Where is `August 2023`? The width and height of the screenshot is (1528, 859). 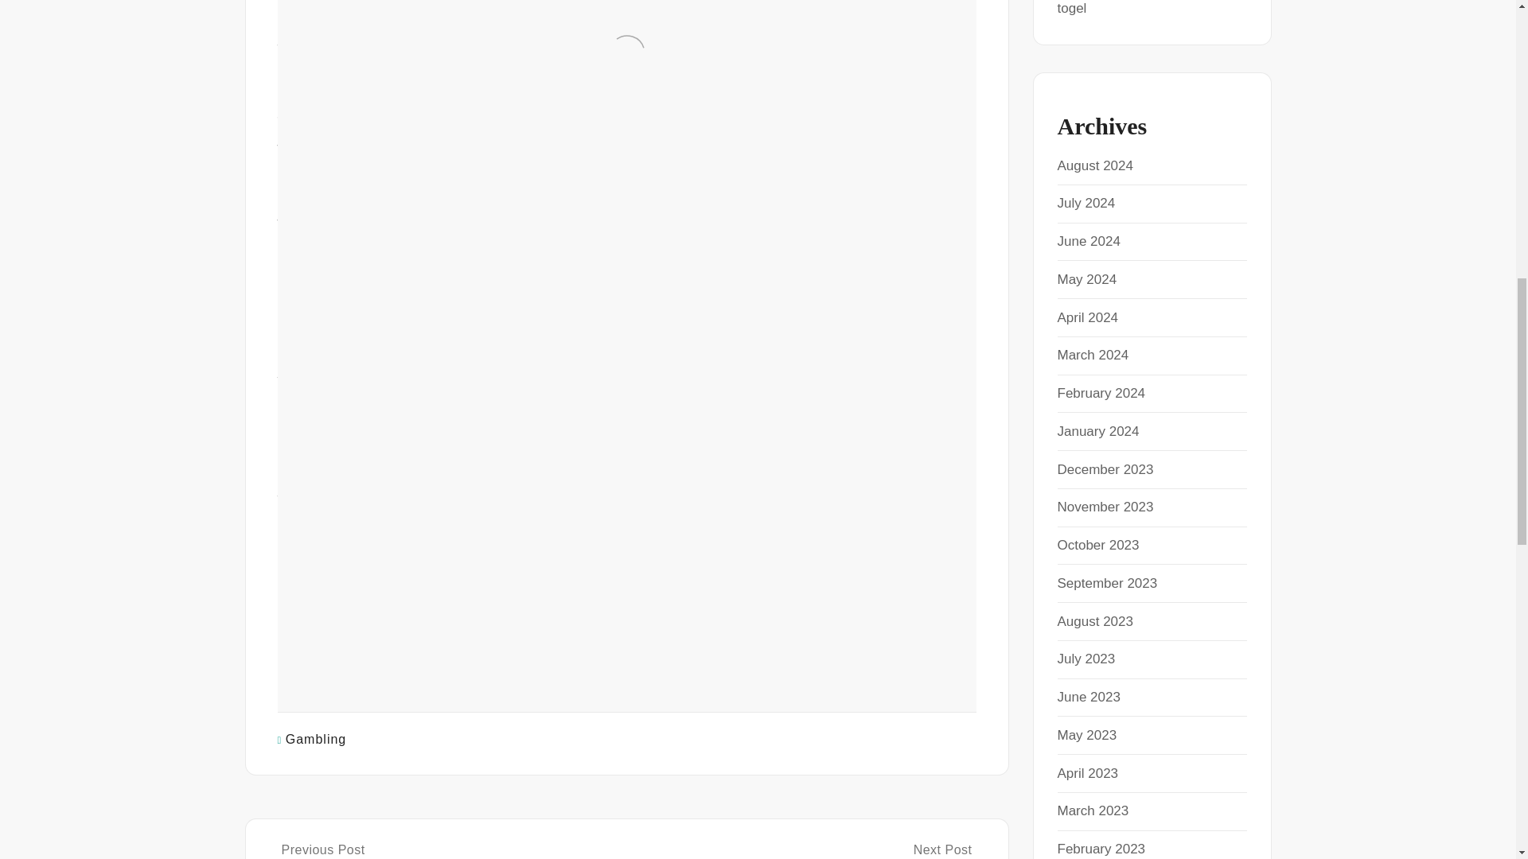 August 2023 is located at coordinates (1094, 621).